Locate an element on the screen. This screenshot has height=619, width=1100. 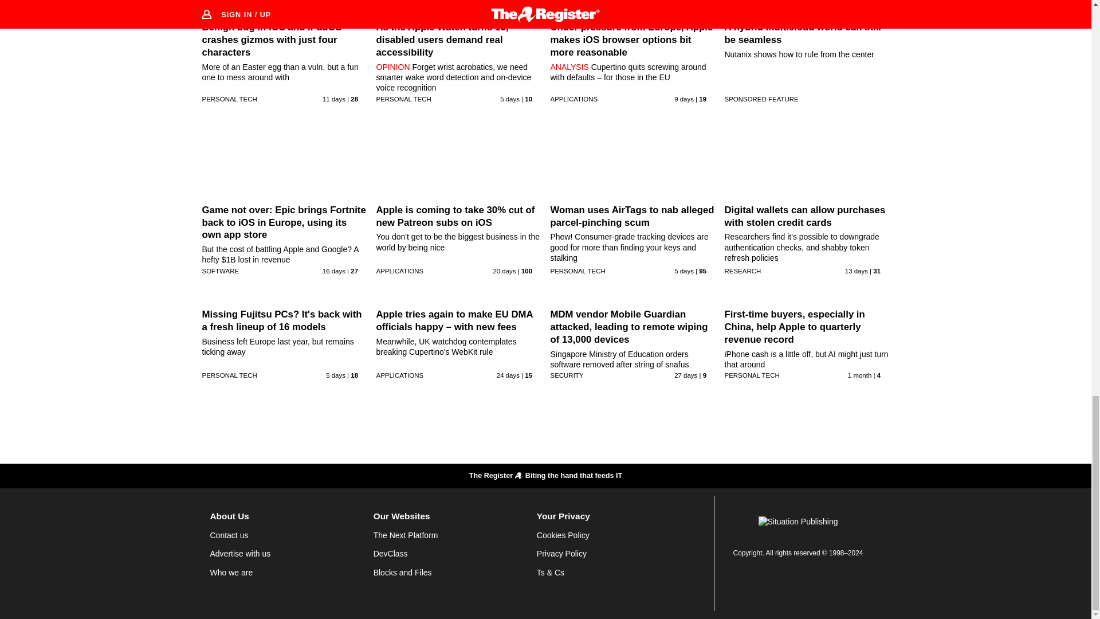
28 Aug 2024 10:35 is located at coordinates (510, 99).